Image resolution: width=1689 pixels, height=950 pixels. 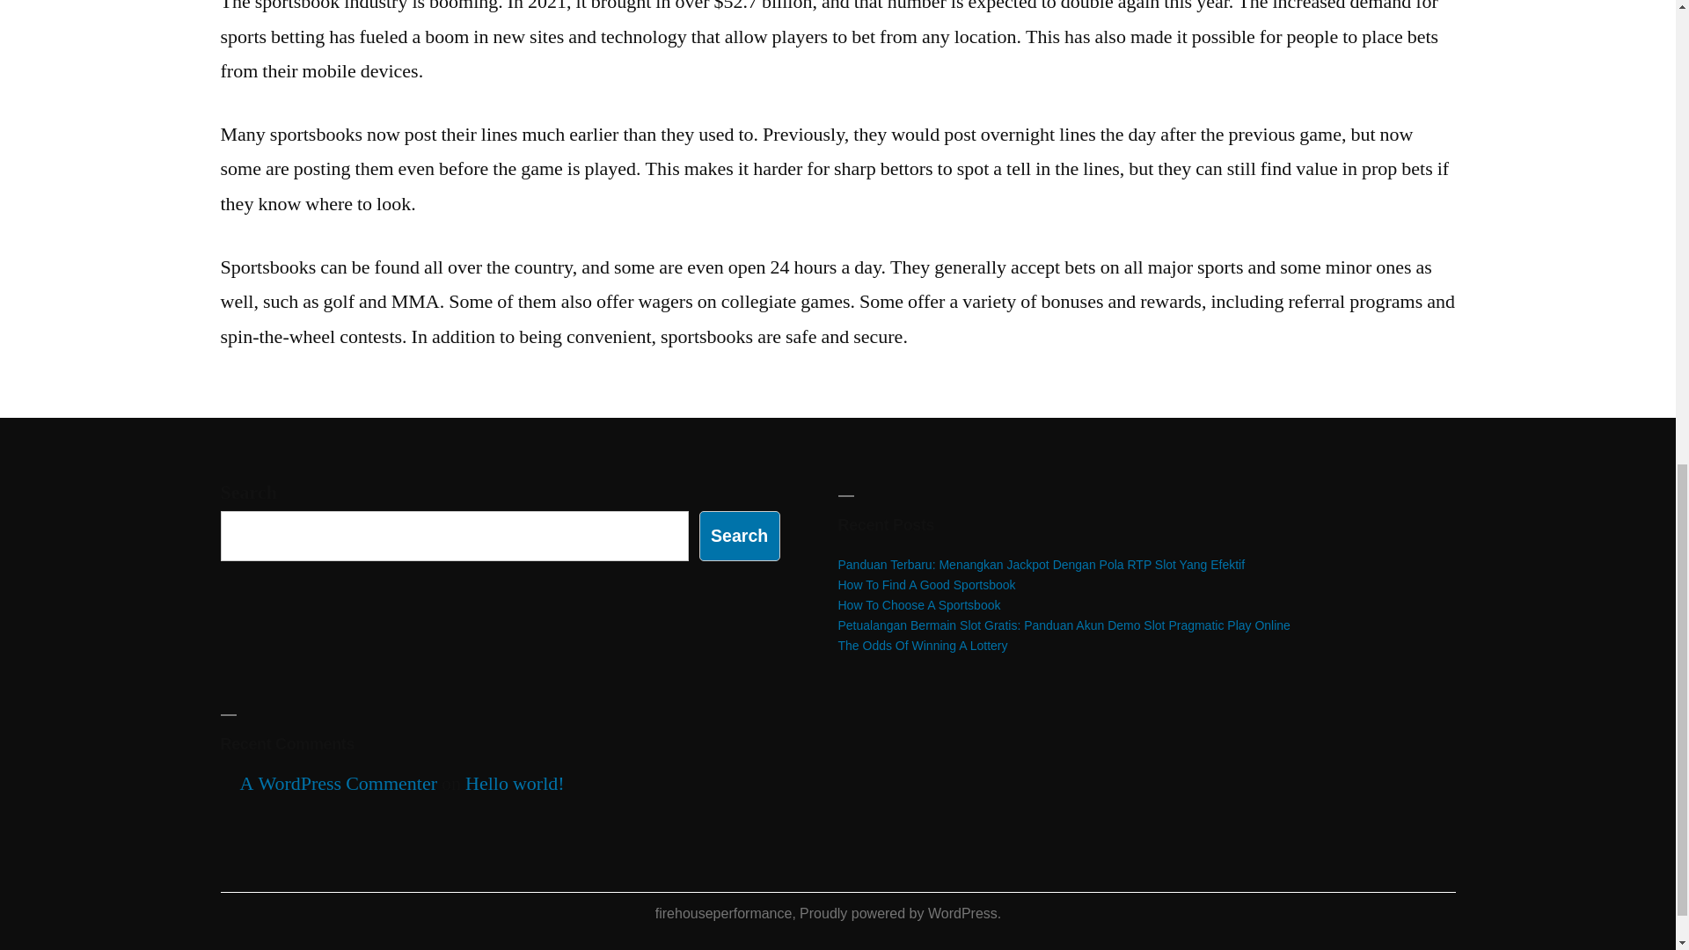 What do you see at coordinates (925, 584) in the screenshot?
I see `How To Find A Good Sportsbook` at bounding box center [925, 584].